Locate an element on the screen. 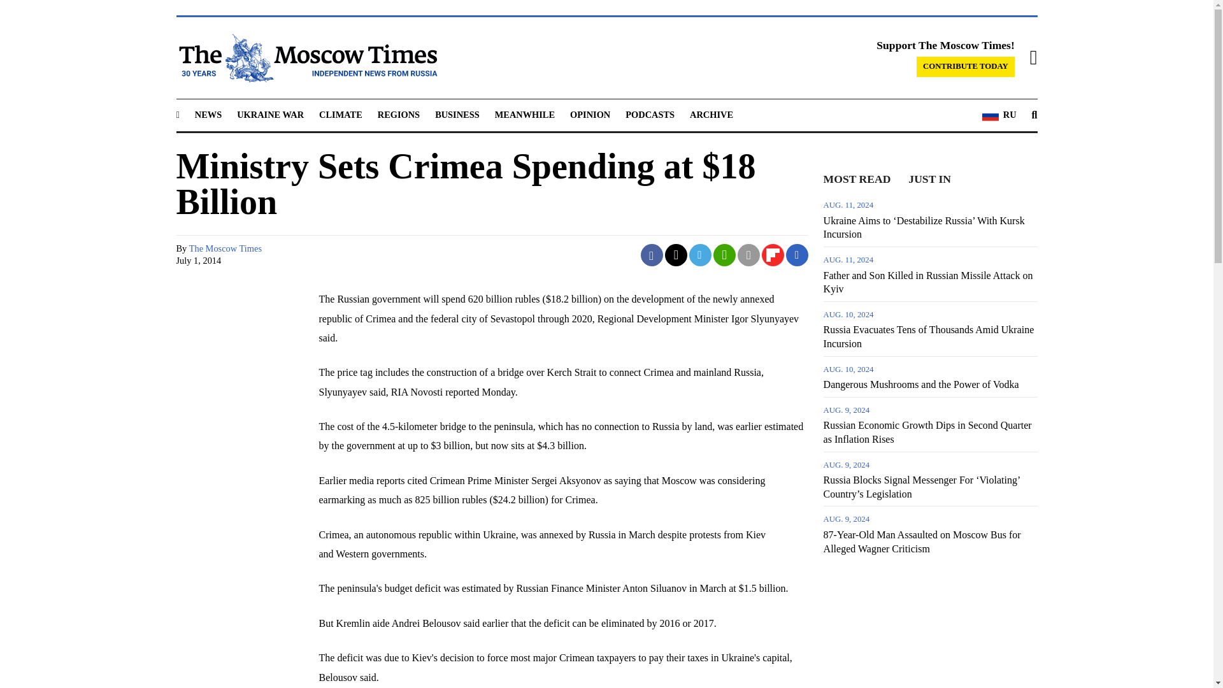 This screenshot has height=688, width=1223. MEANWHILE is located at coordinates (525, 114).